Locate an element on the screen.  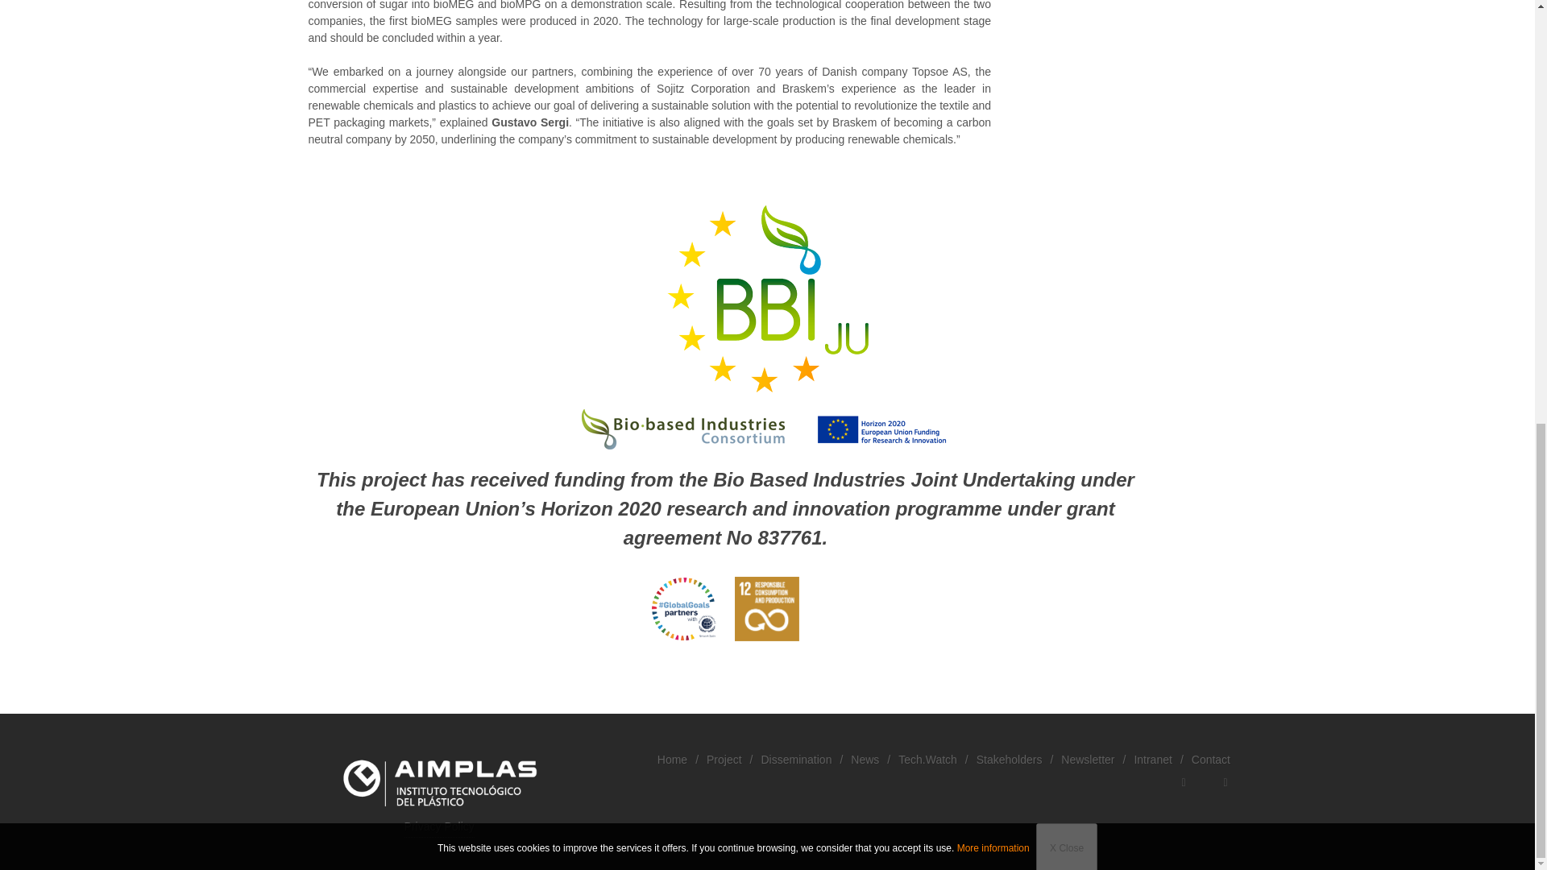
News is located at coordinates (865, 759).